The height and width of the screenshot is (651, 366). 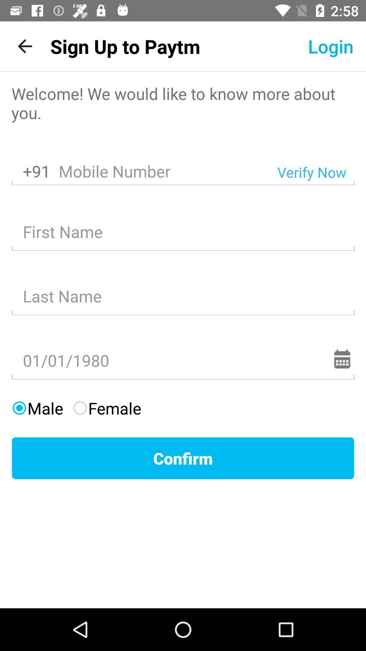 I want to click on flip until the sign up to, so click(x=125, y=46).